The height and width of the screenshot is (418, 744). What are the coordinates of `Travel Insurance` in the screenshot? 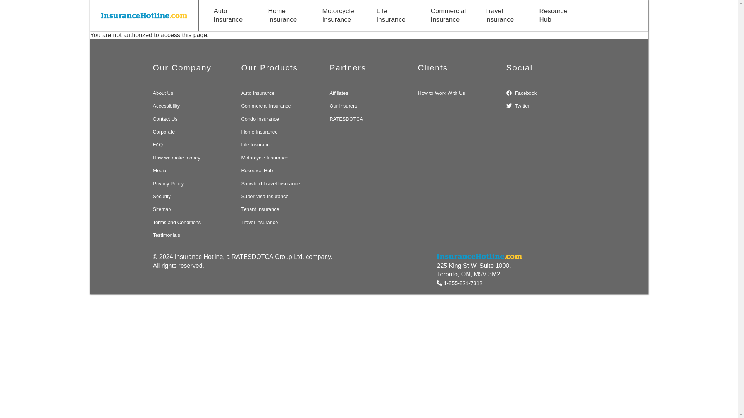 It's located at (500, 15).